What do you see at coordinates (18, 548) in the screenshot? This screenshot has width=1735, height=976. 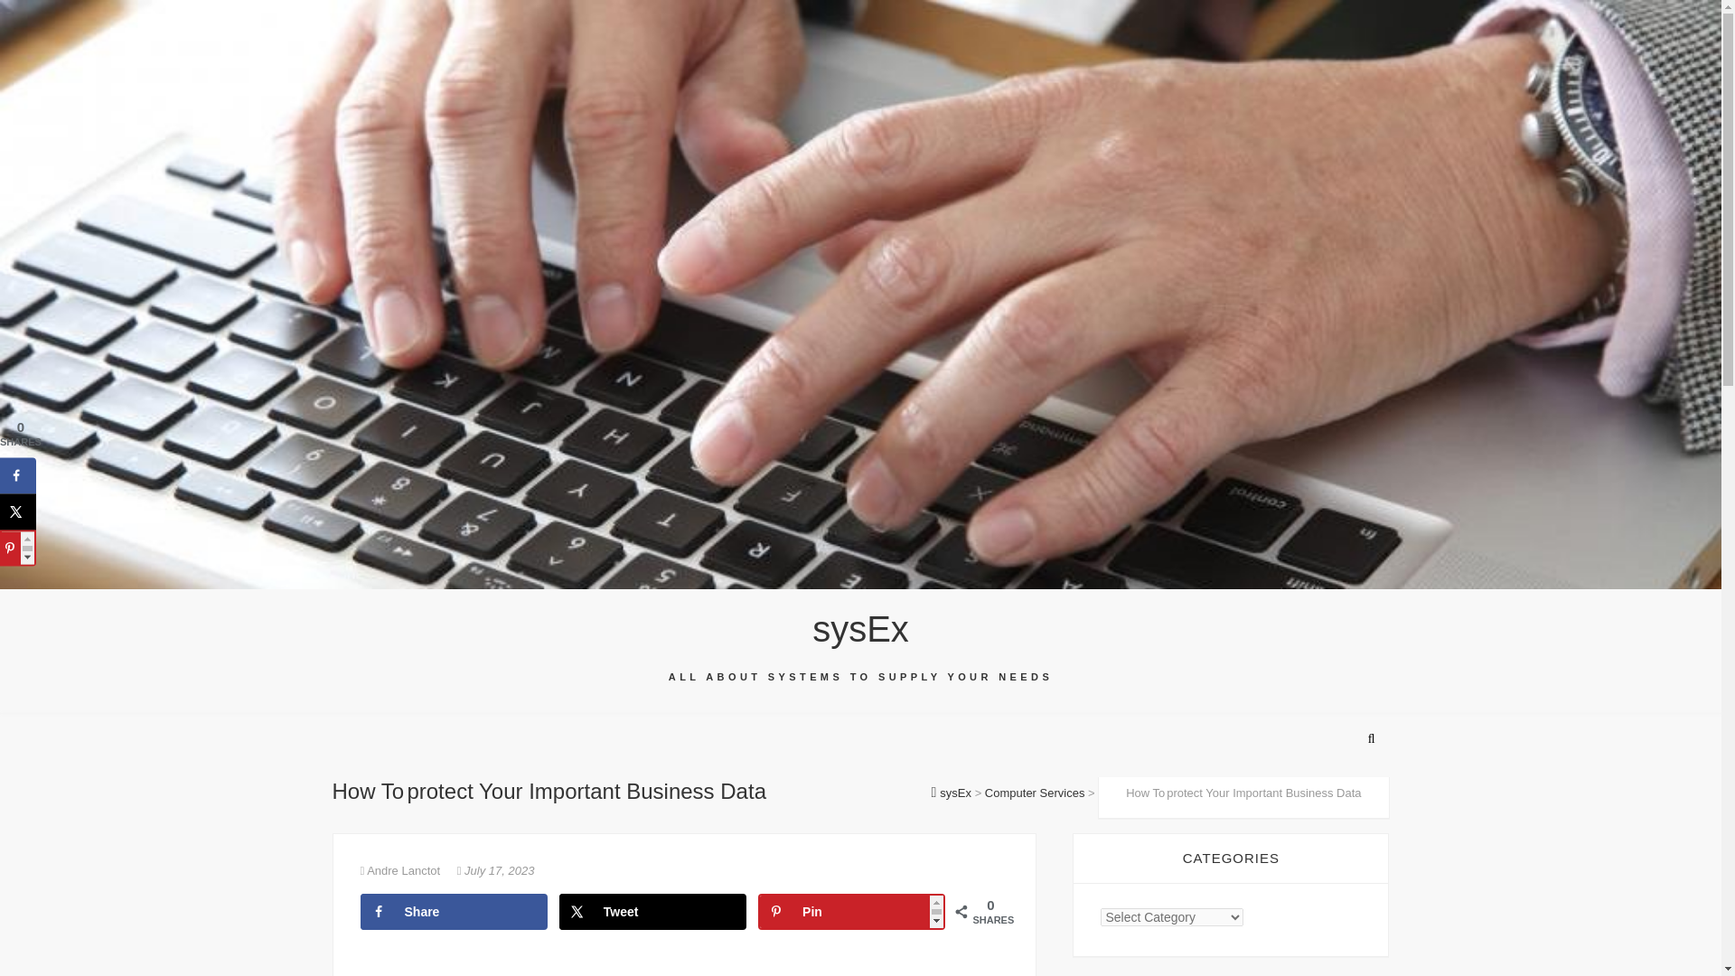 I see `Save to Pinterest` at bounding box center [18, 548].